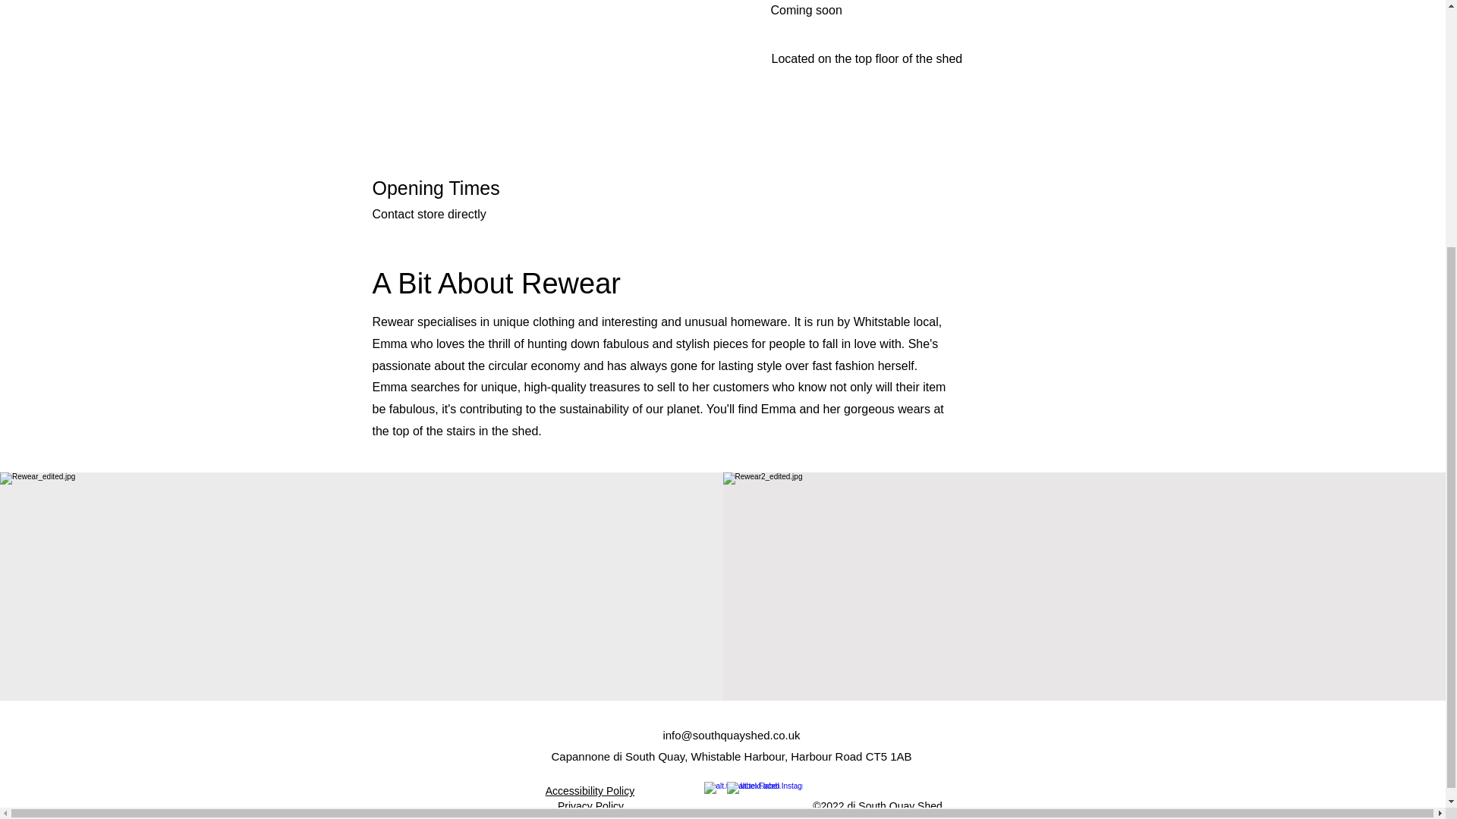  Describe the element at coordinates (806, 10) in the screenshot. I see `Coming soon` at that location.